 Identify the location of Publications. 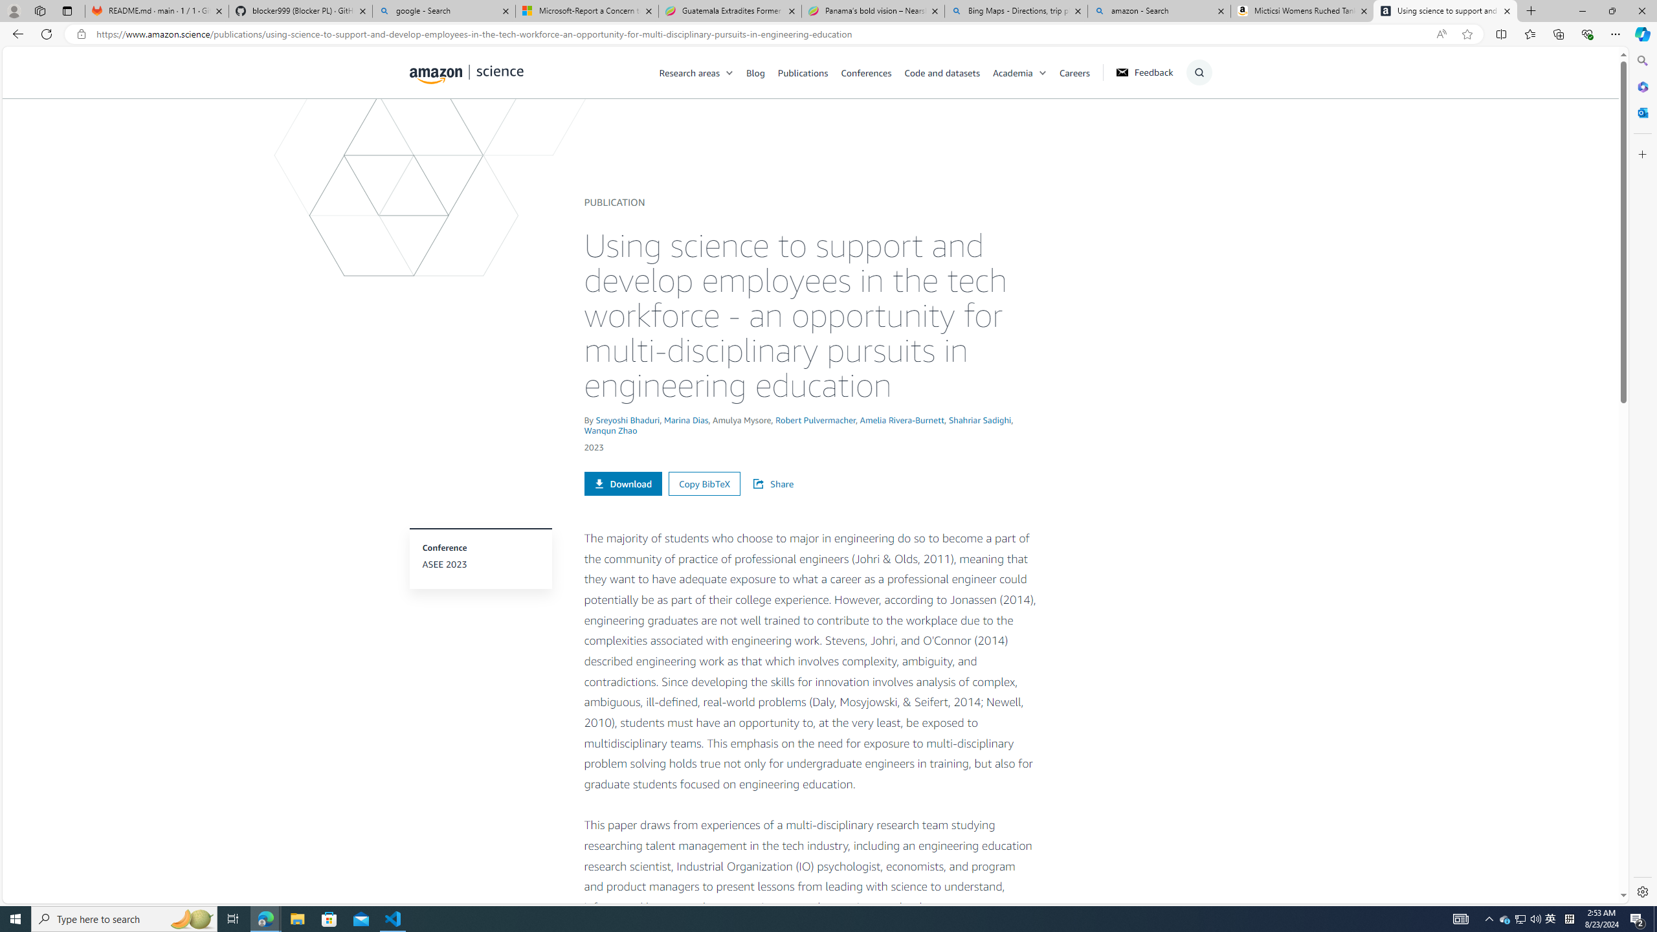
(803, 72).